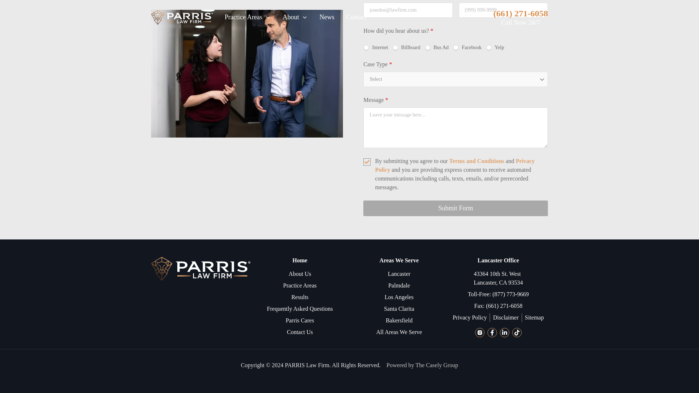 This screenshot has height=393, width=699. I want to click on Palmdale, so click(399, 286).